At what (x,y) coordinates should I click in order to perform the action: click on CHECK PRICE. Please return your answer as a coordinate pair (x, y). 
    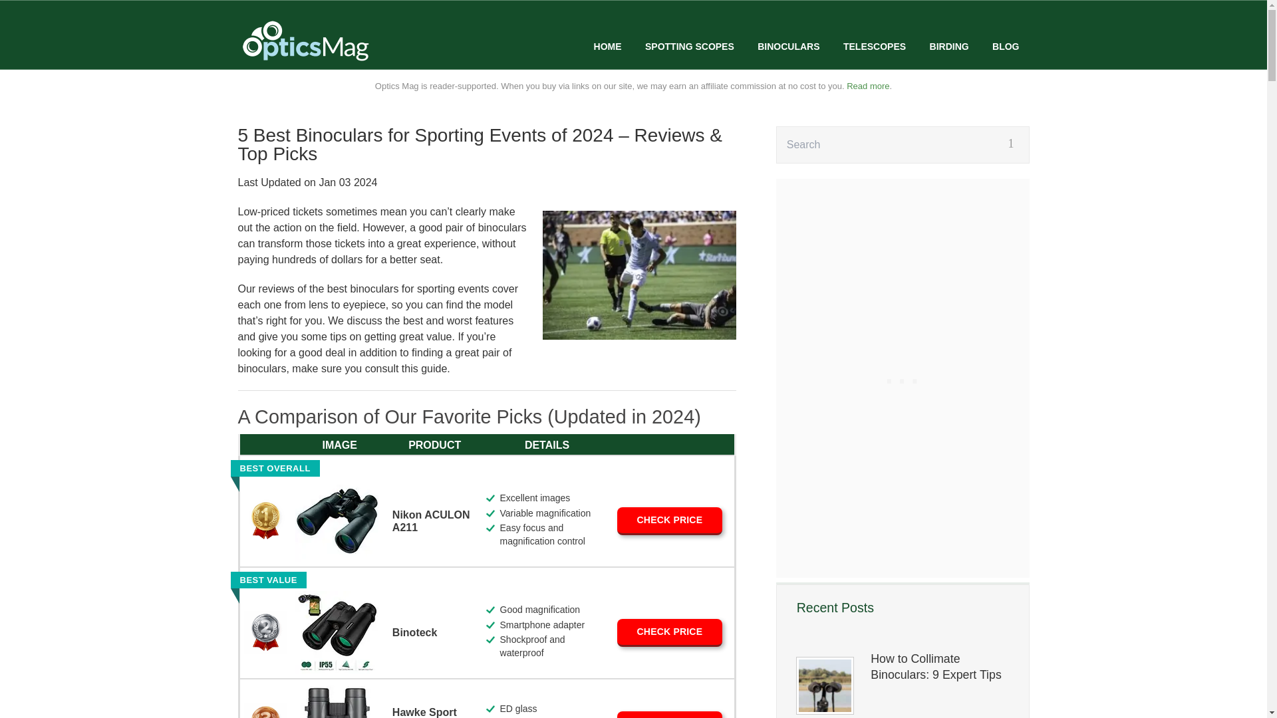
    Looking at the image, I should click on (669, 633).